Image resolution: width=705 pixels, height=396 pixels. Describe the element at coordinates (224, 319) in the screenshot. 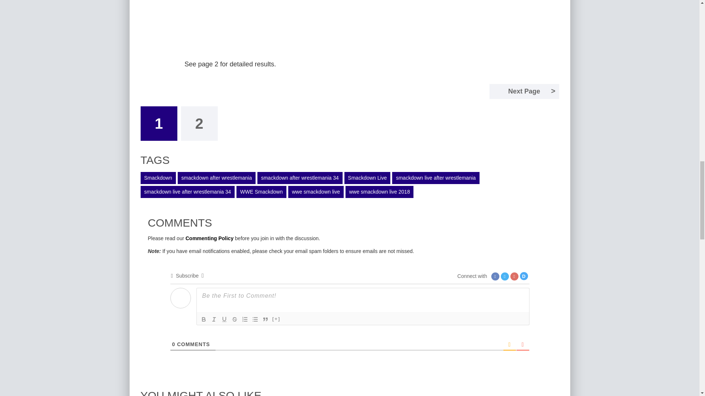

I see `Underline` at that location.